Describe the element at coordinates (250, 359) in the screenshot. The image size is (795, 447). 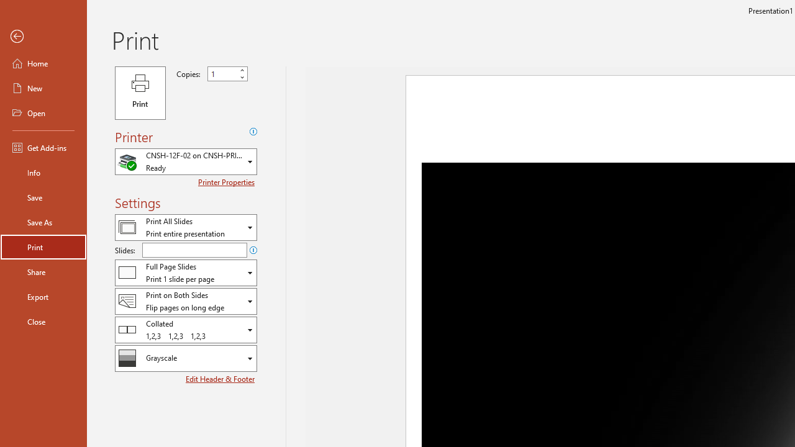
I see `Open` at that location.